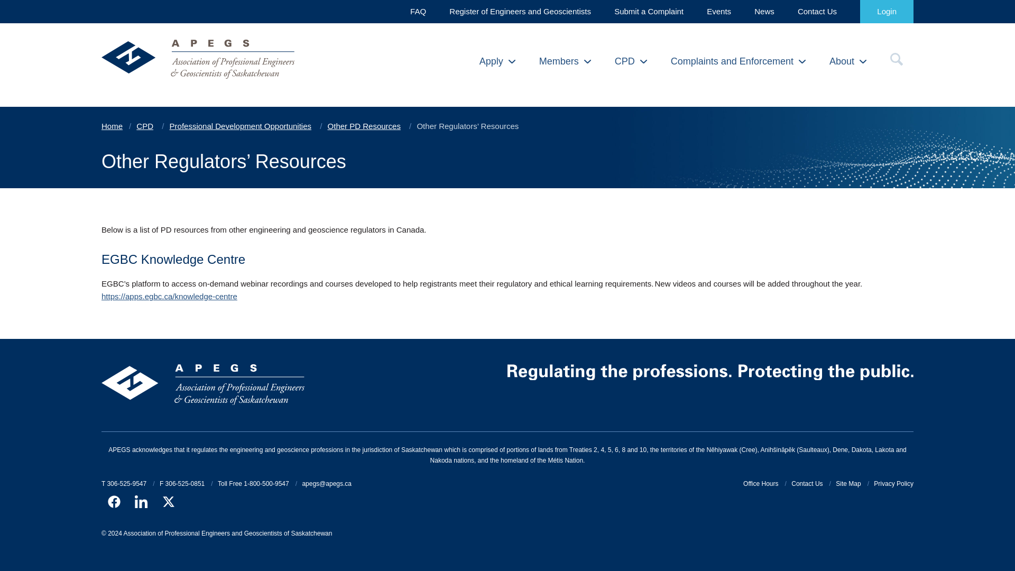  Describe the element at coordinates (497, 61) in the screenshot. I see `Apply` at that location.